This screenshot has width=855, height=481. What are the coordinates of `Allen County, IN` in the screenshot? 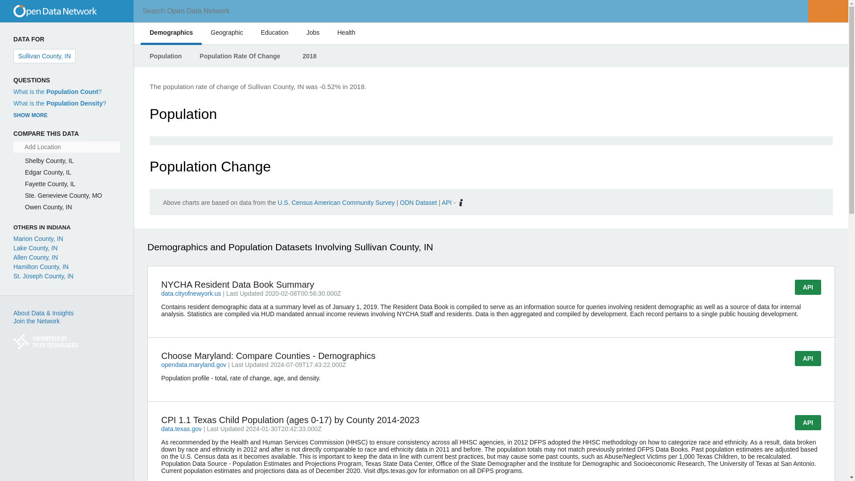 It's located at (36, 257).